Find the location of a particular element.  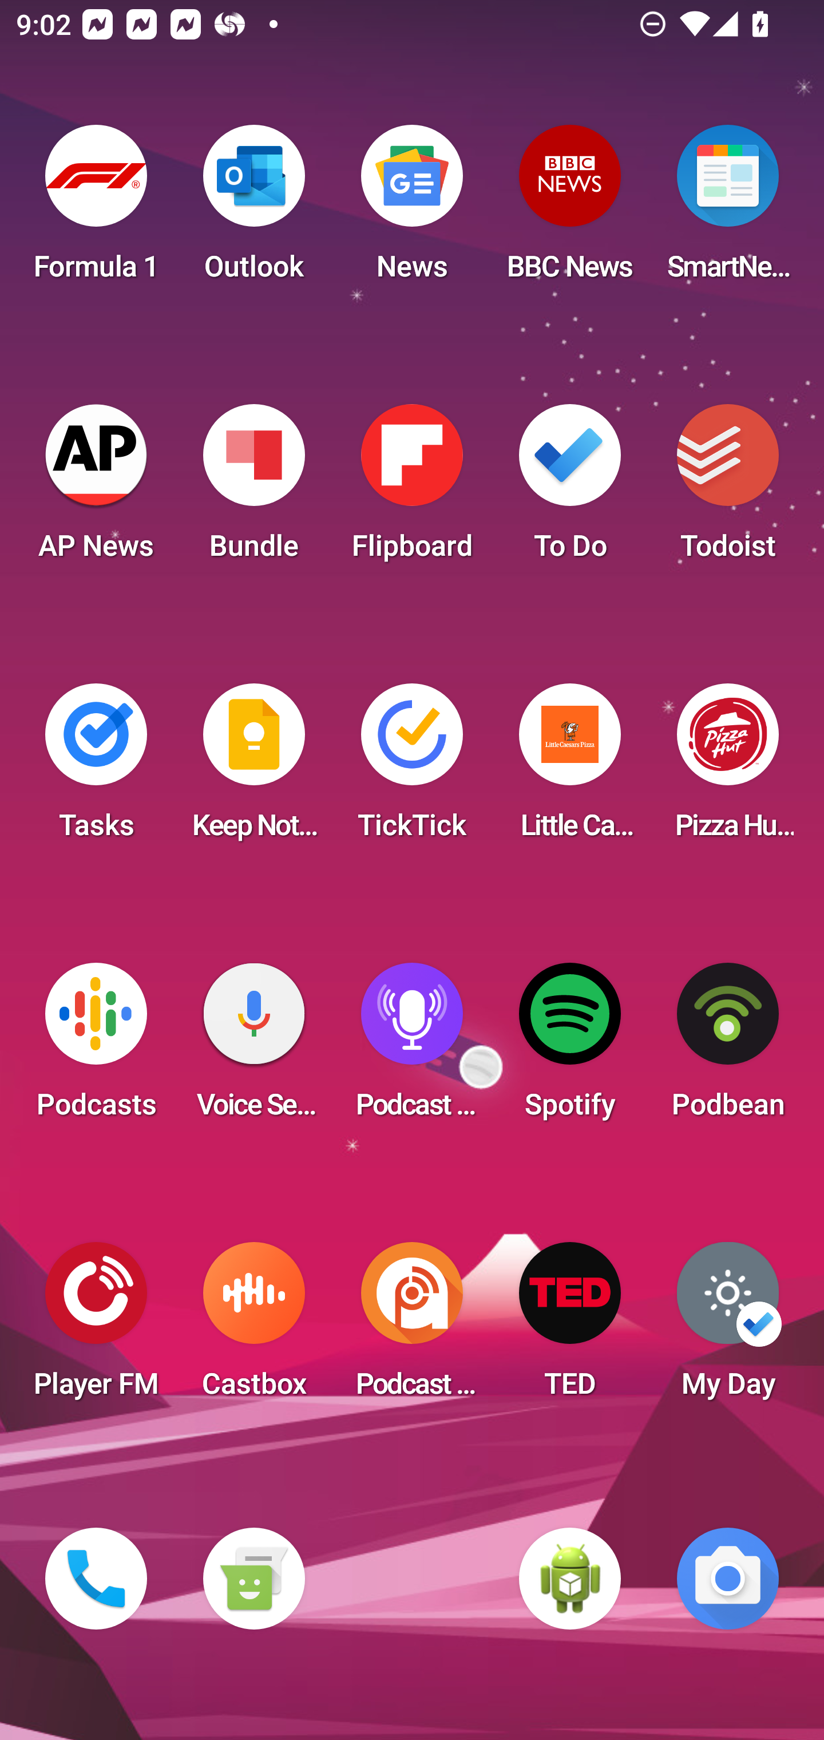

Outlook is located at coordinates (253, 209).